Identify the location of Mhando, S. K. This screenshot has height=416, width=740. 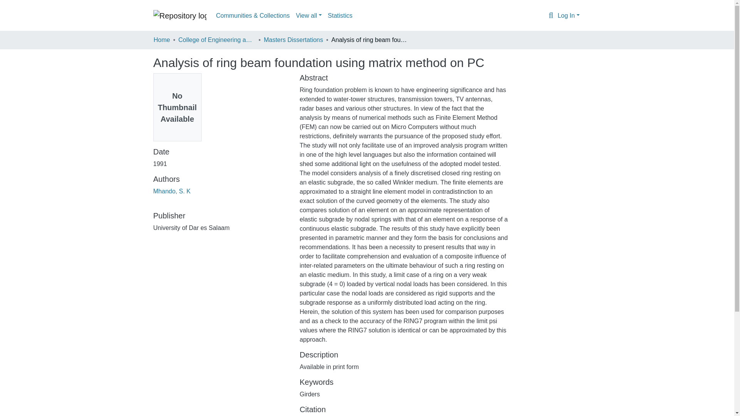
(172, 191).